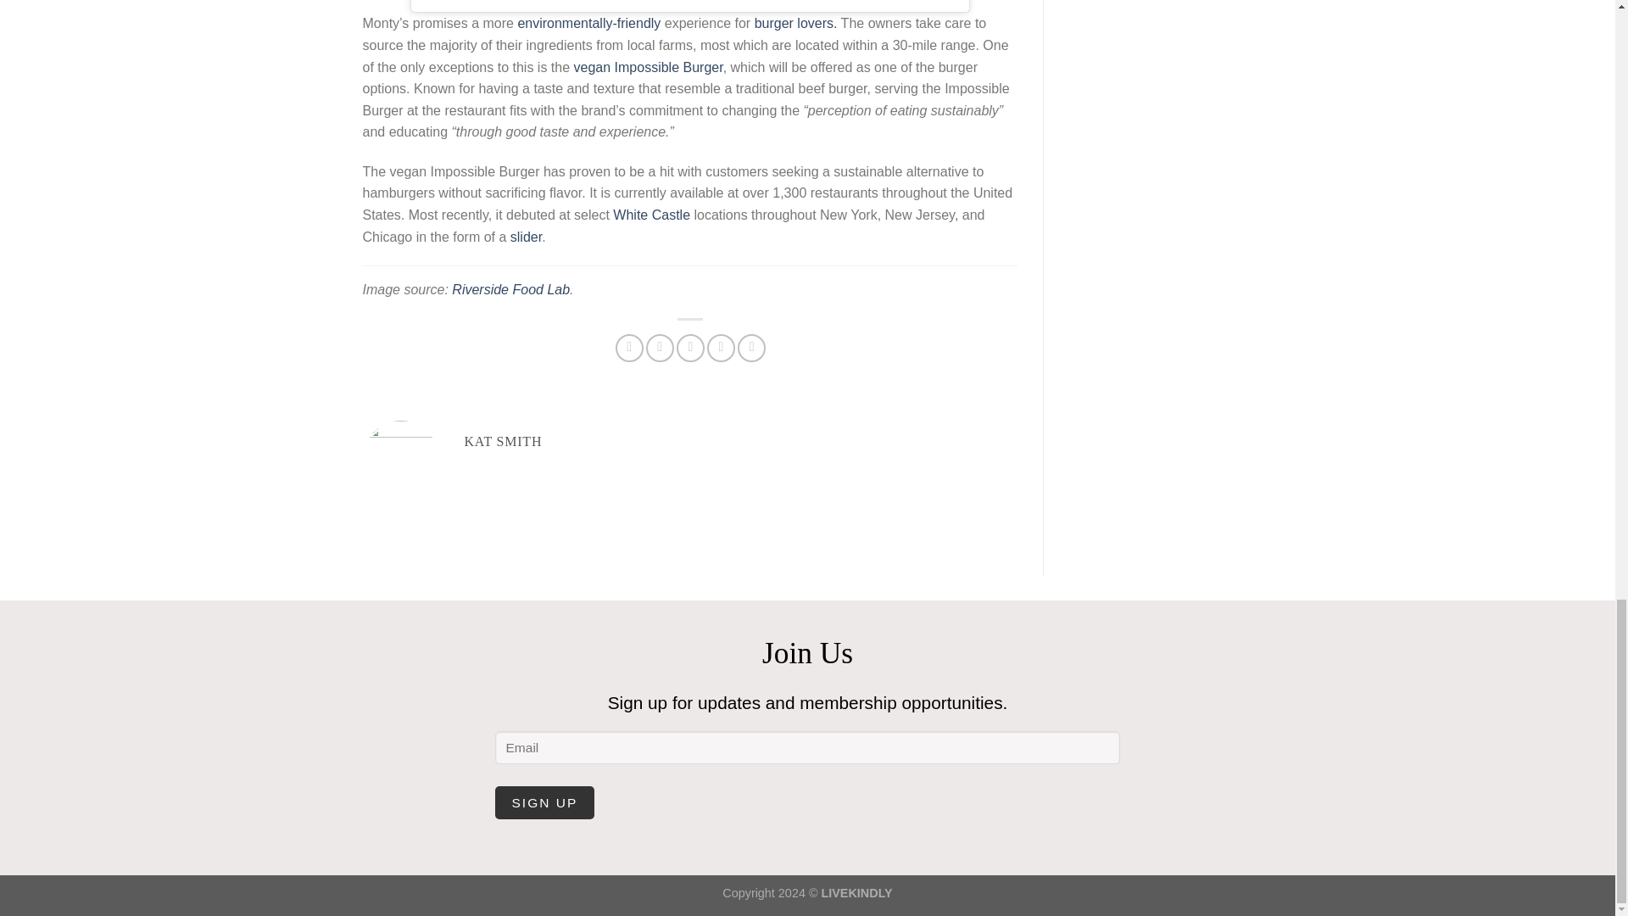 Image resolution: width=1628 pixels, height=916 pixels. I want to click on Share on Facebook, so click(629, 348).